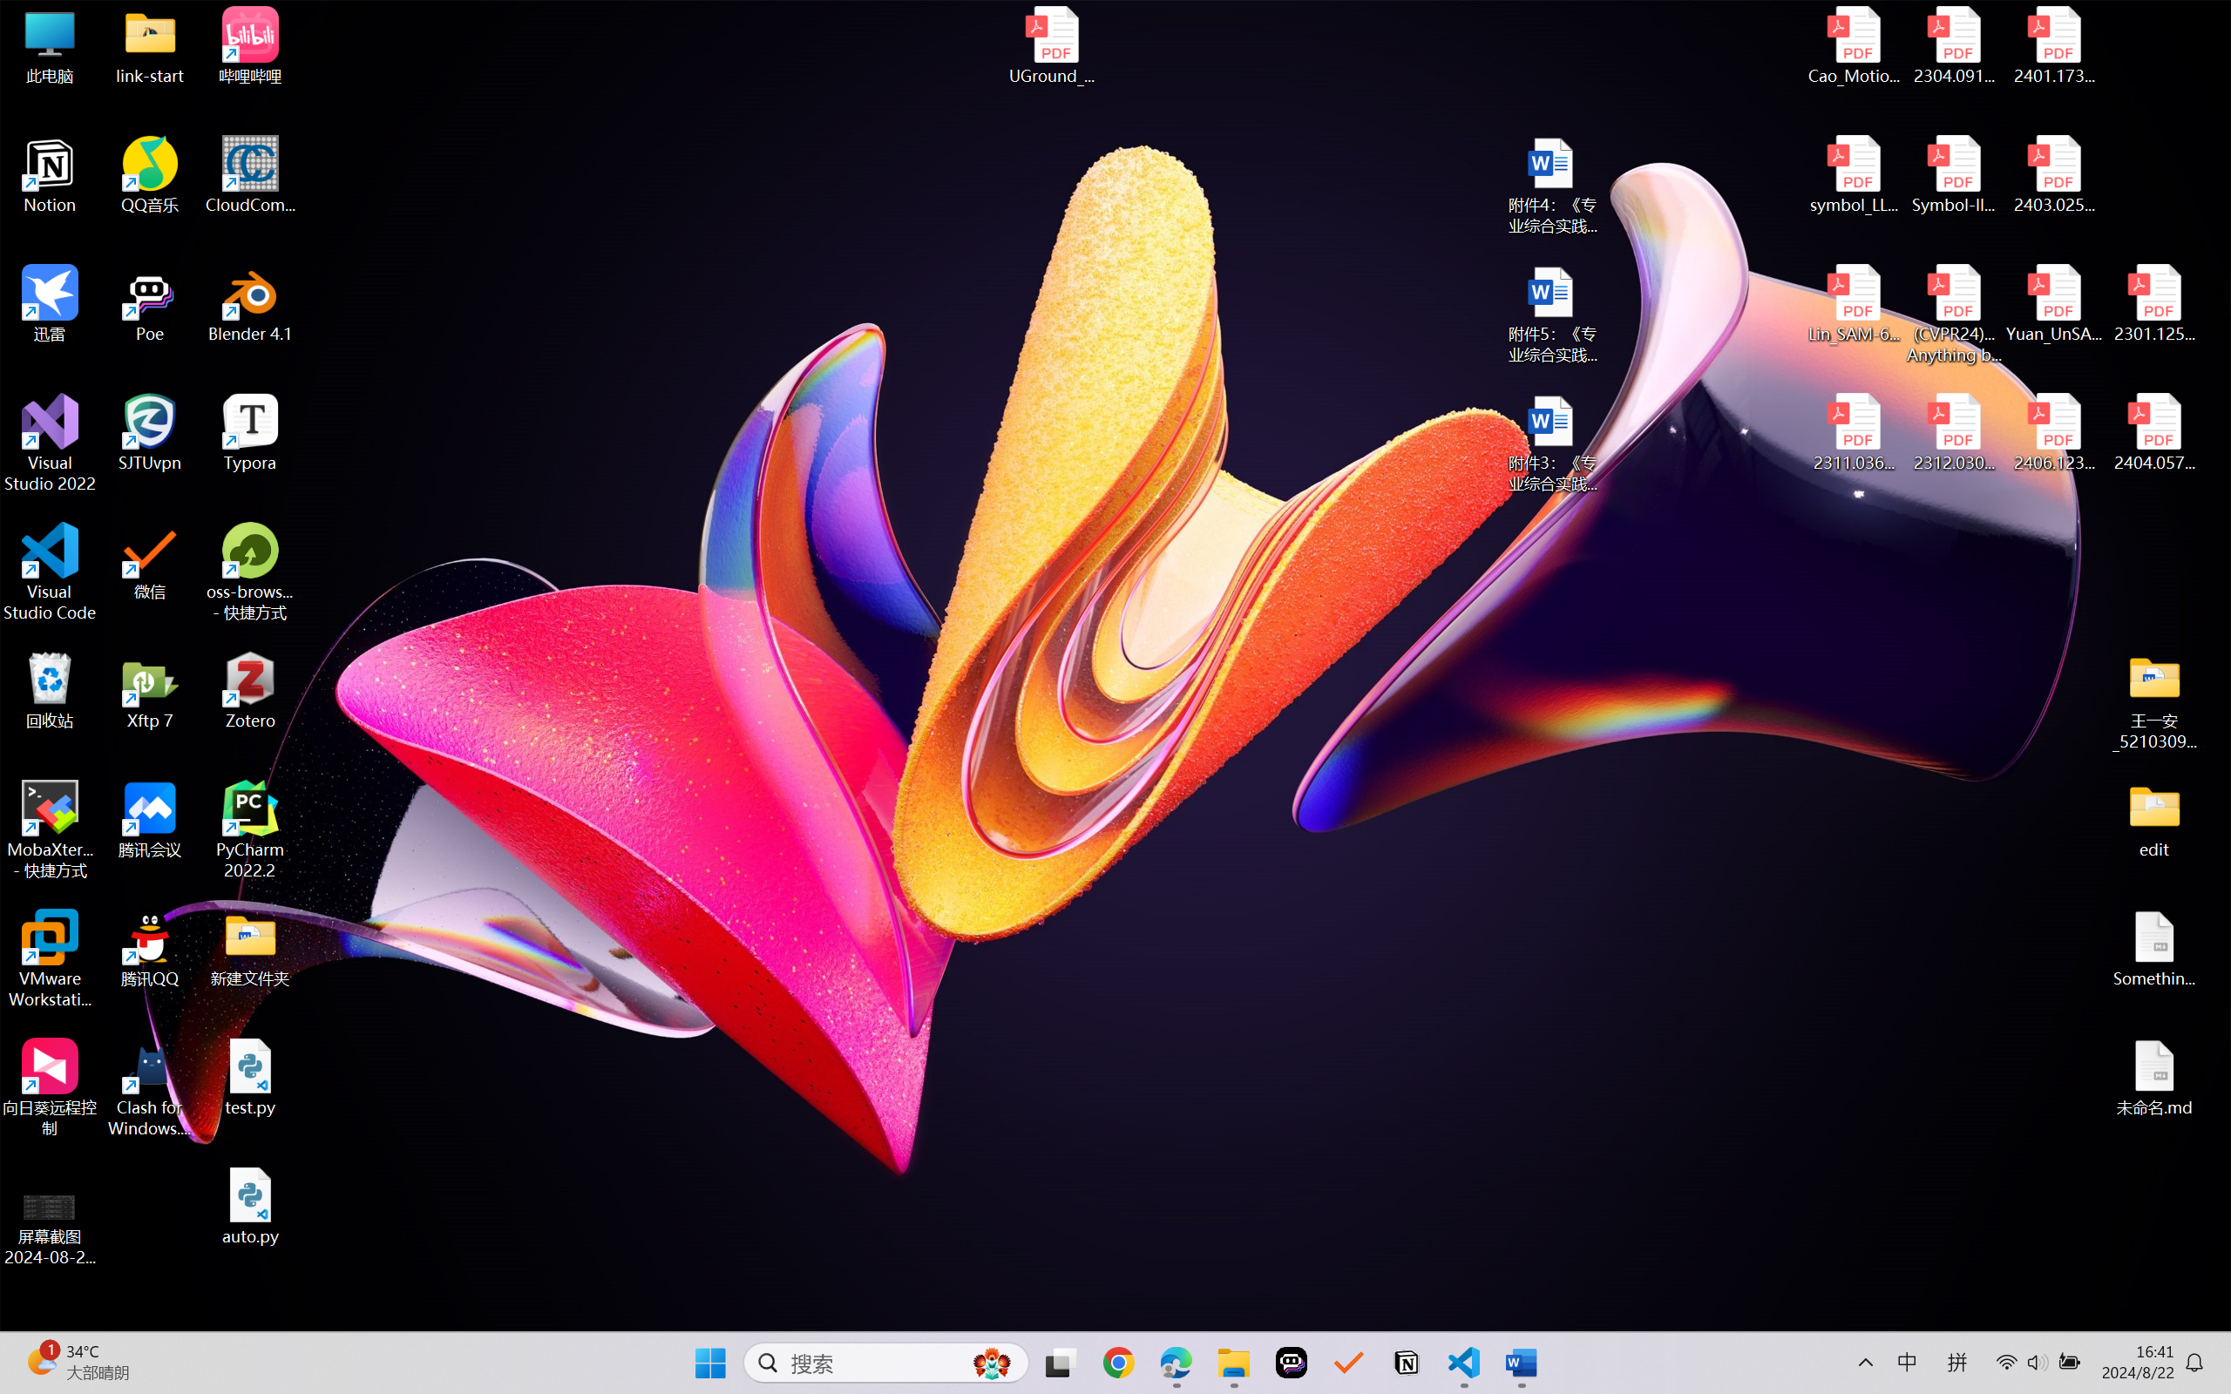 This screenshot has width=2231, height=1394. I want to click on Something.md, so click(2154, 949).